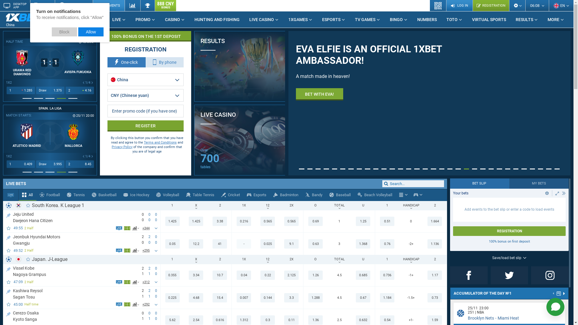 The height and width of the screenshot is (325, 578). Describe the element at coordinates (285, 158) in the screenshot. I see `GAMES
Over
100
games` at that location.